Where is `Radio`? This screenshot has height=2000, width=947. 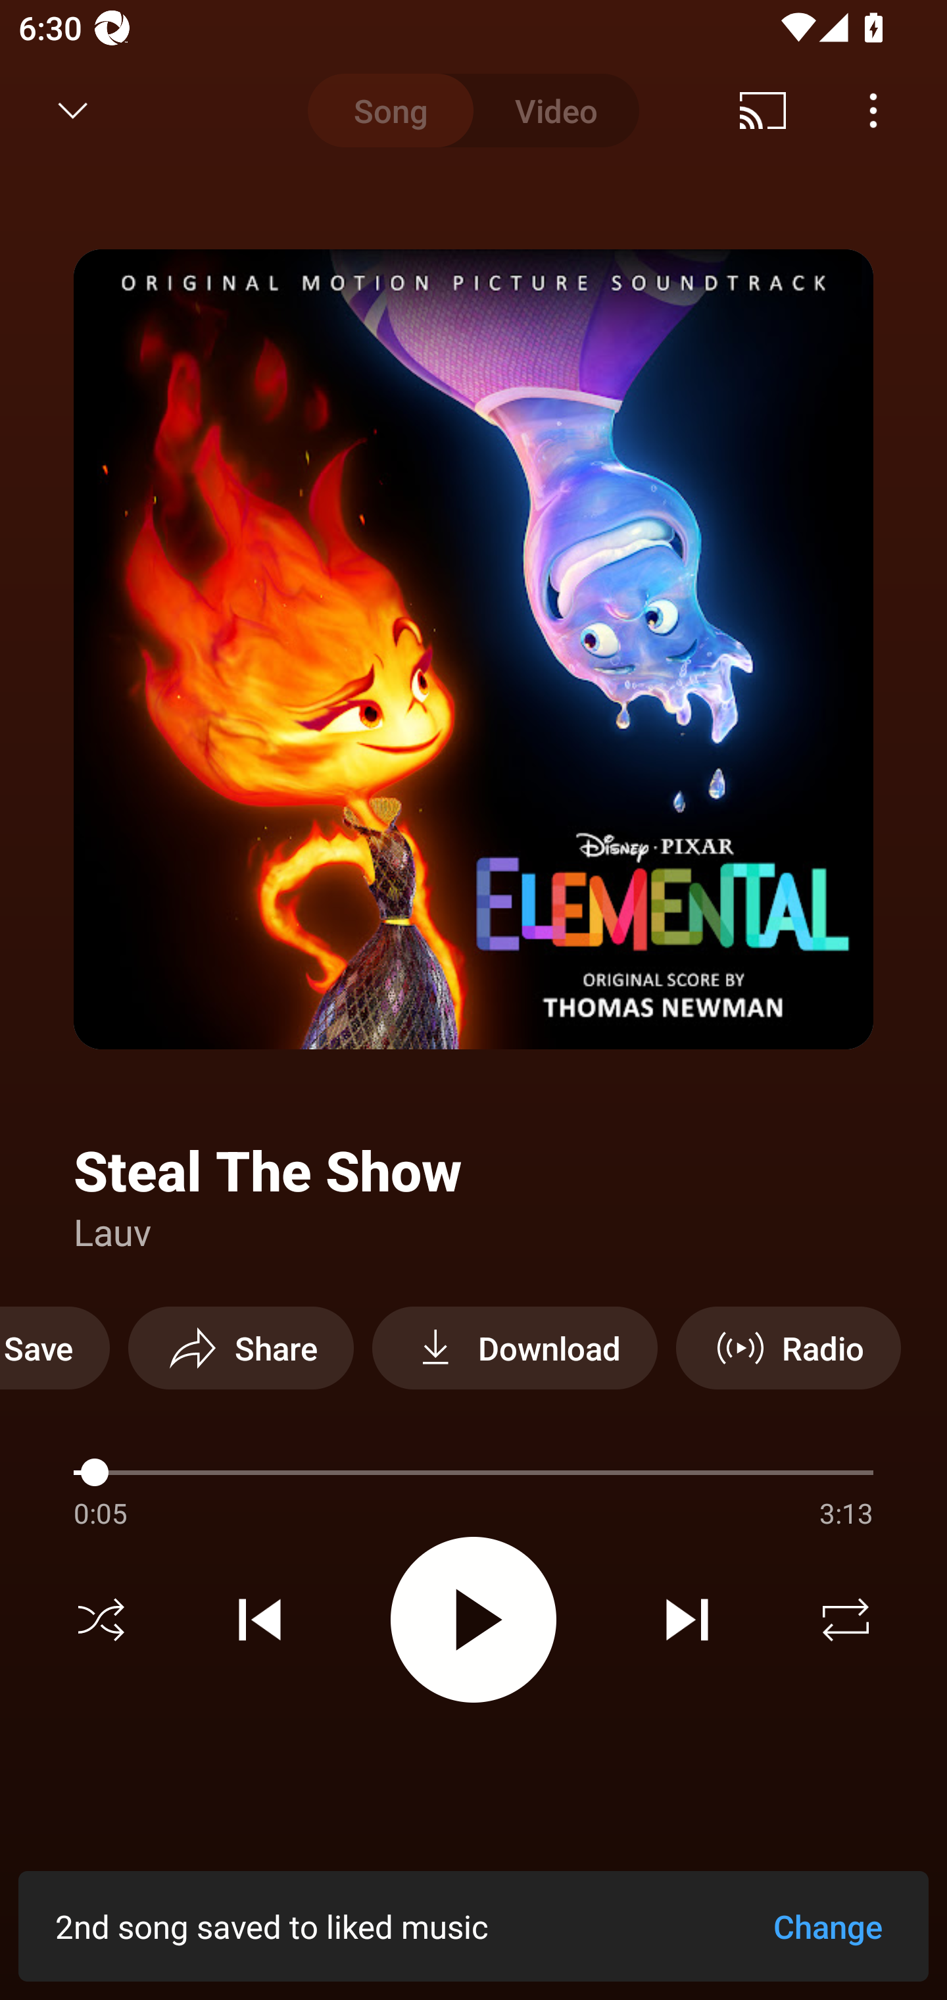
Radio is located at coordinates (788, 1347).